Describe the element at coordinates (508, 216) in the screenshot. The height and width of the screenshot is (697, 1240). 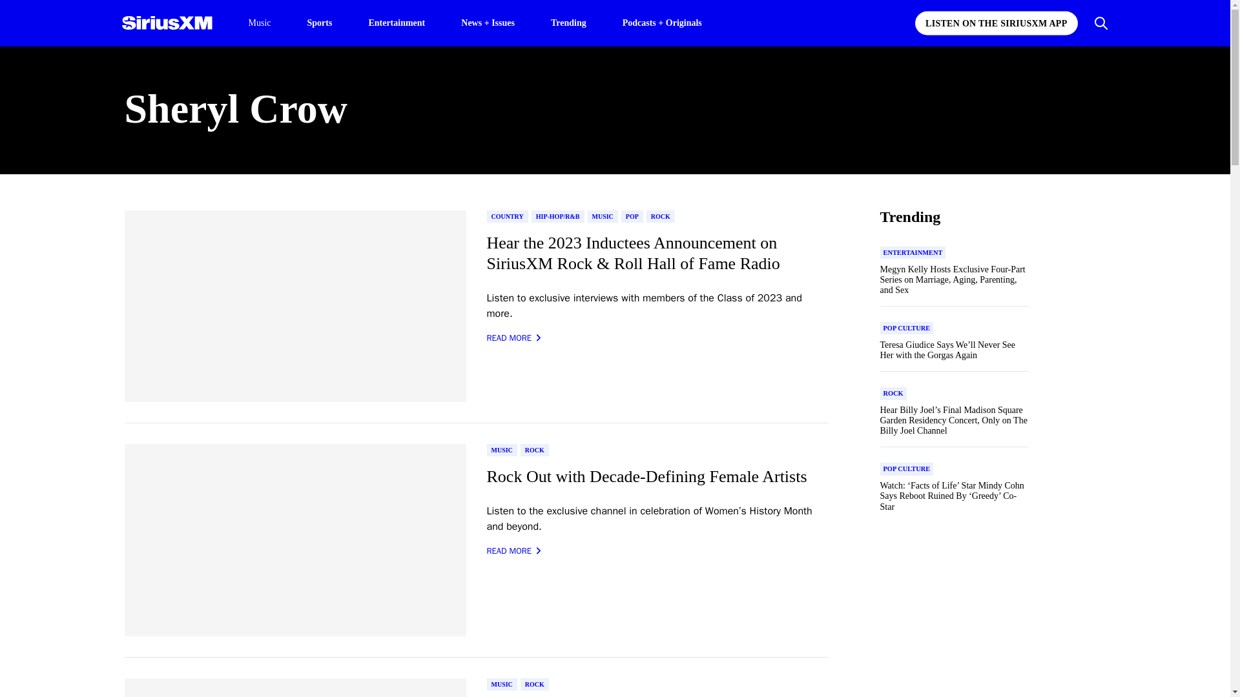
I see `COUNTRY` at that location.